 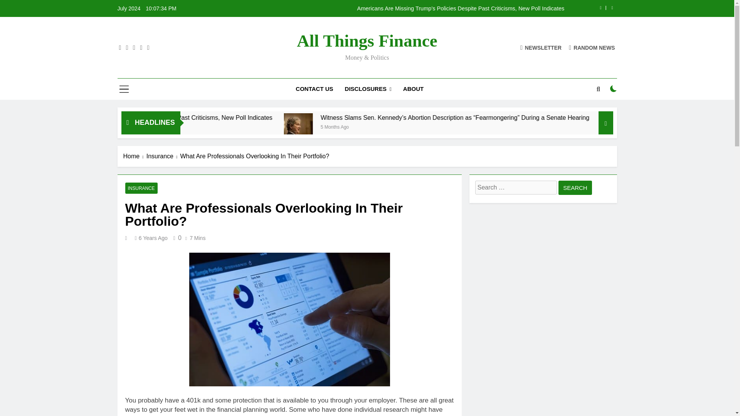 I want to click on RANDOM NEWS, so click(x=592, y=47).